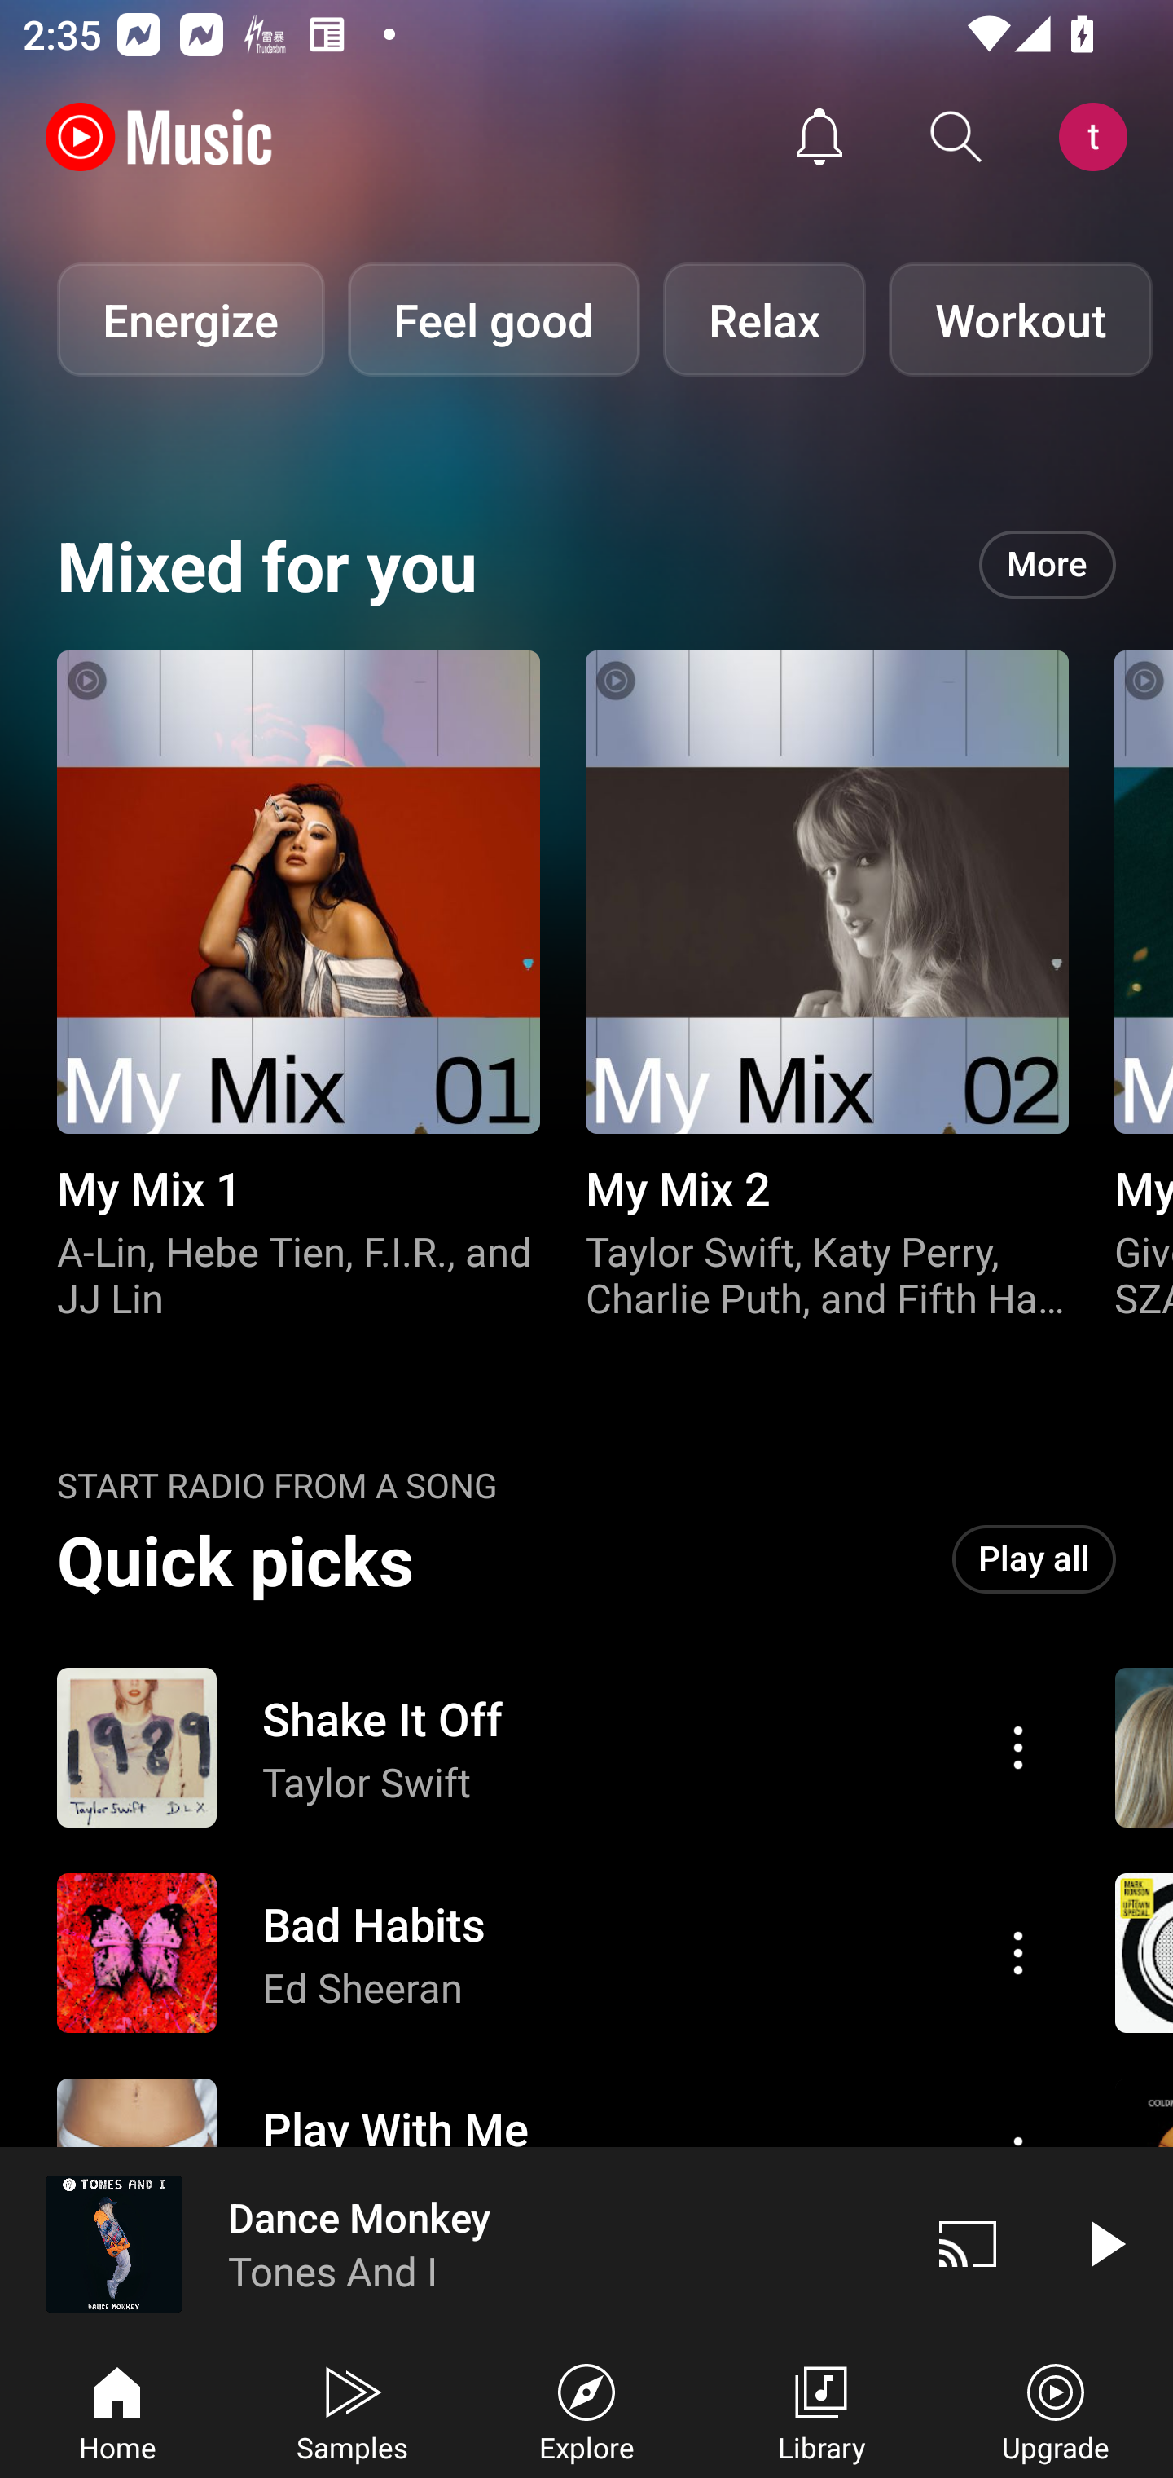 This screenshot has height=2478, width=1173. What do you see at coordinates (117, 2410) in the screenshot?
I see `Home` at bounding box center [117, 2410].